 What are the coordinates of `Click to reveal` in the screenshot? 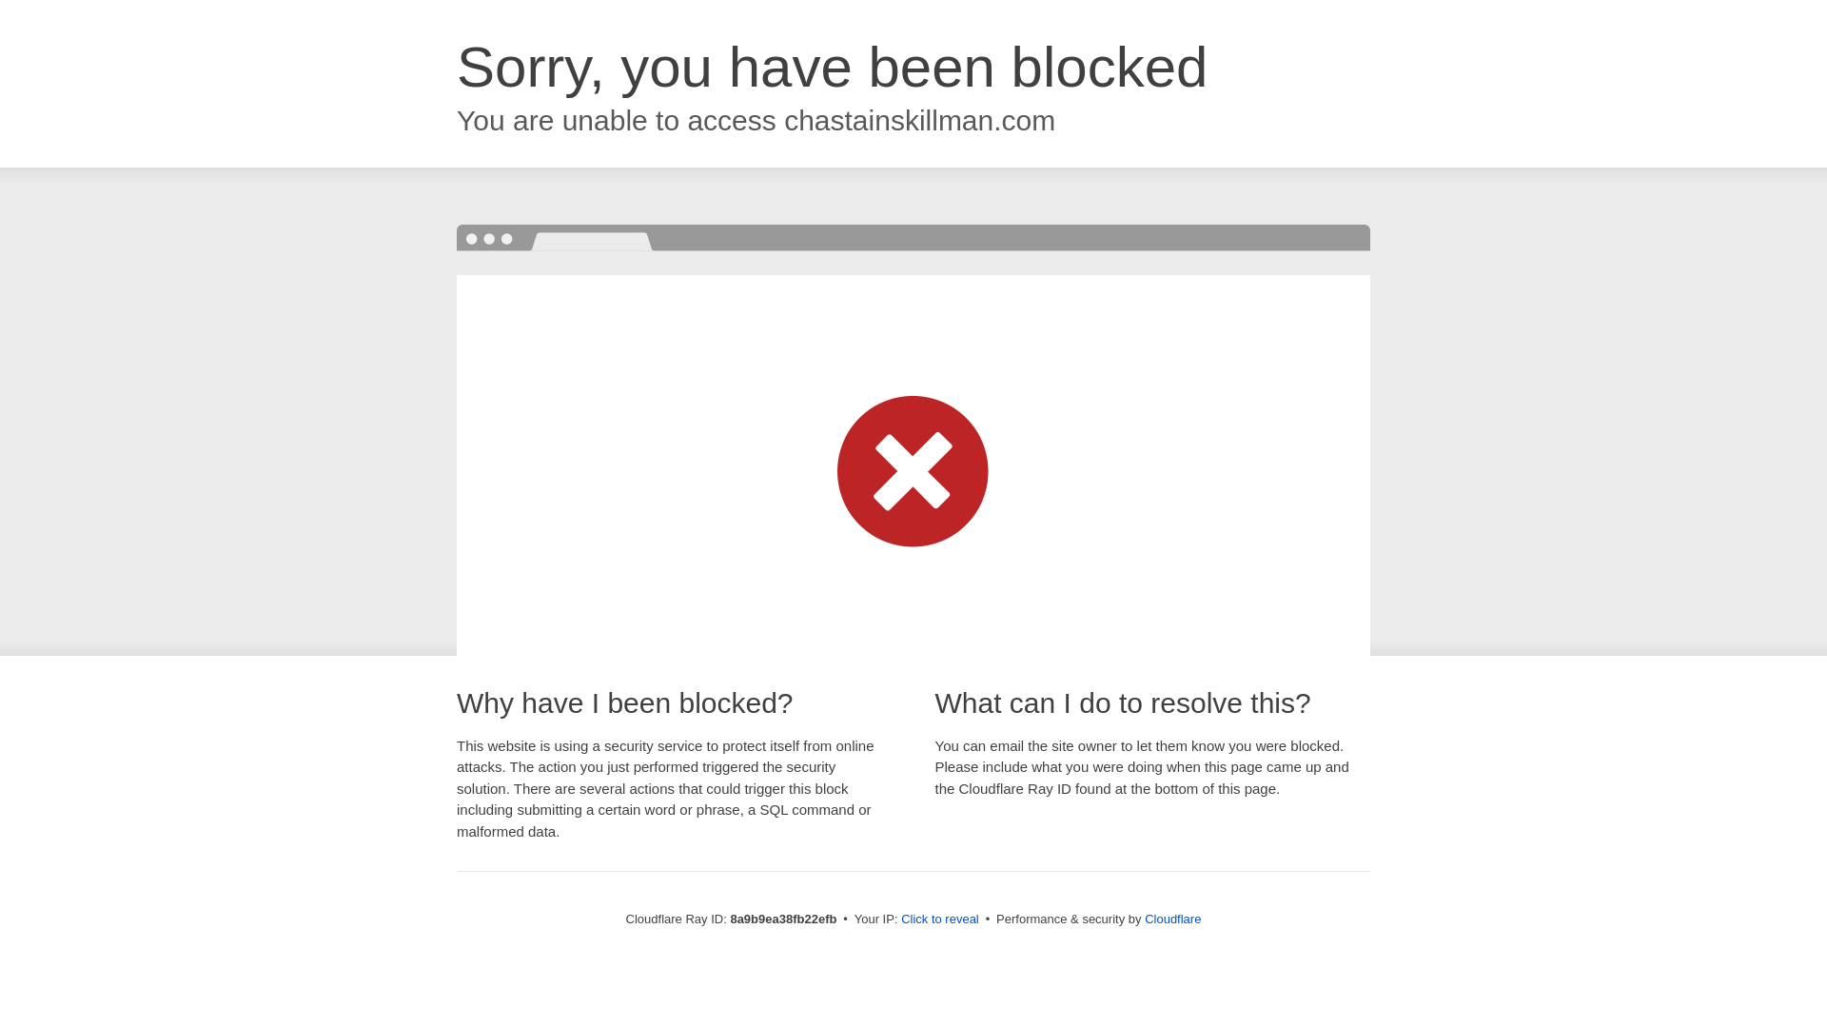 It's located at (940, 919).